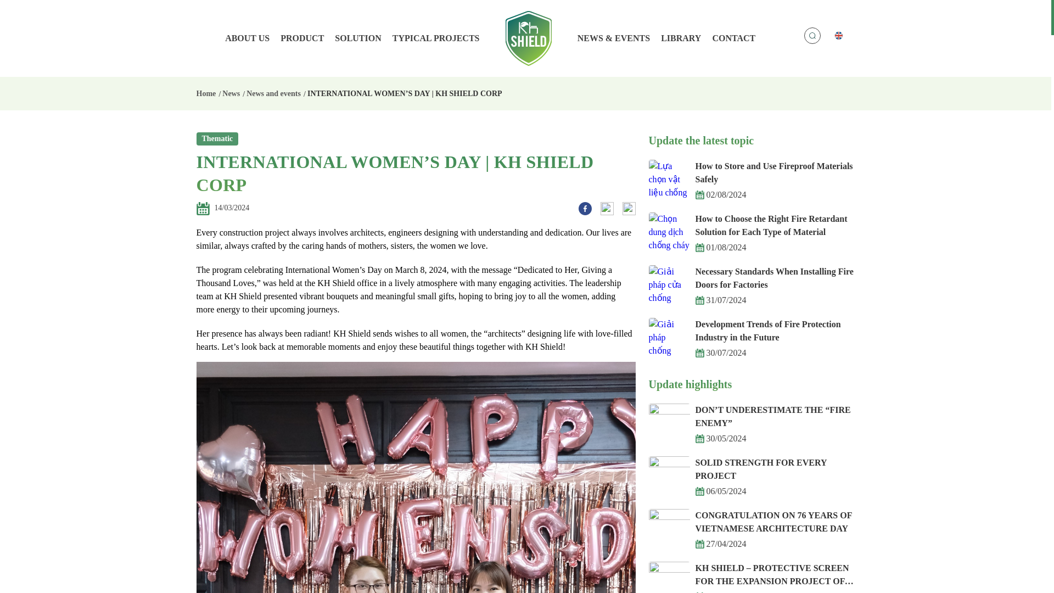 This screenshot has height=593, width=1054. Describe the element at coordinates (302, 37) in the screenshot. I see `PRODUCT` at that location.